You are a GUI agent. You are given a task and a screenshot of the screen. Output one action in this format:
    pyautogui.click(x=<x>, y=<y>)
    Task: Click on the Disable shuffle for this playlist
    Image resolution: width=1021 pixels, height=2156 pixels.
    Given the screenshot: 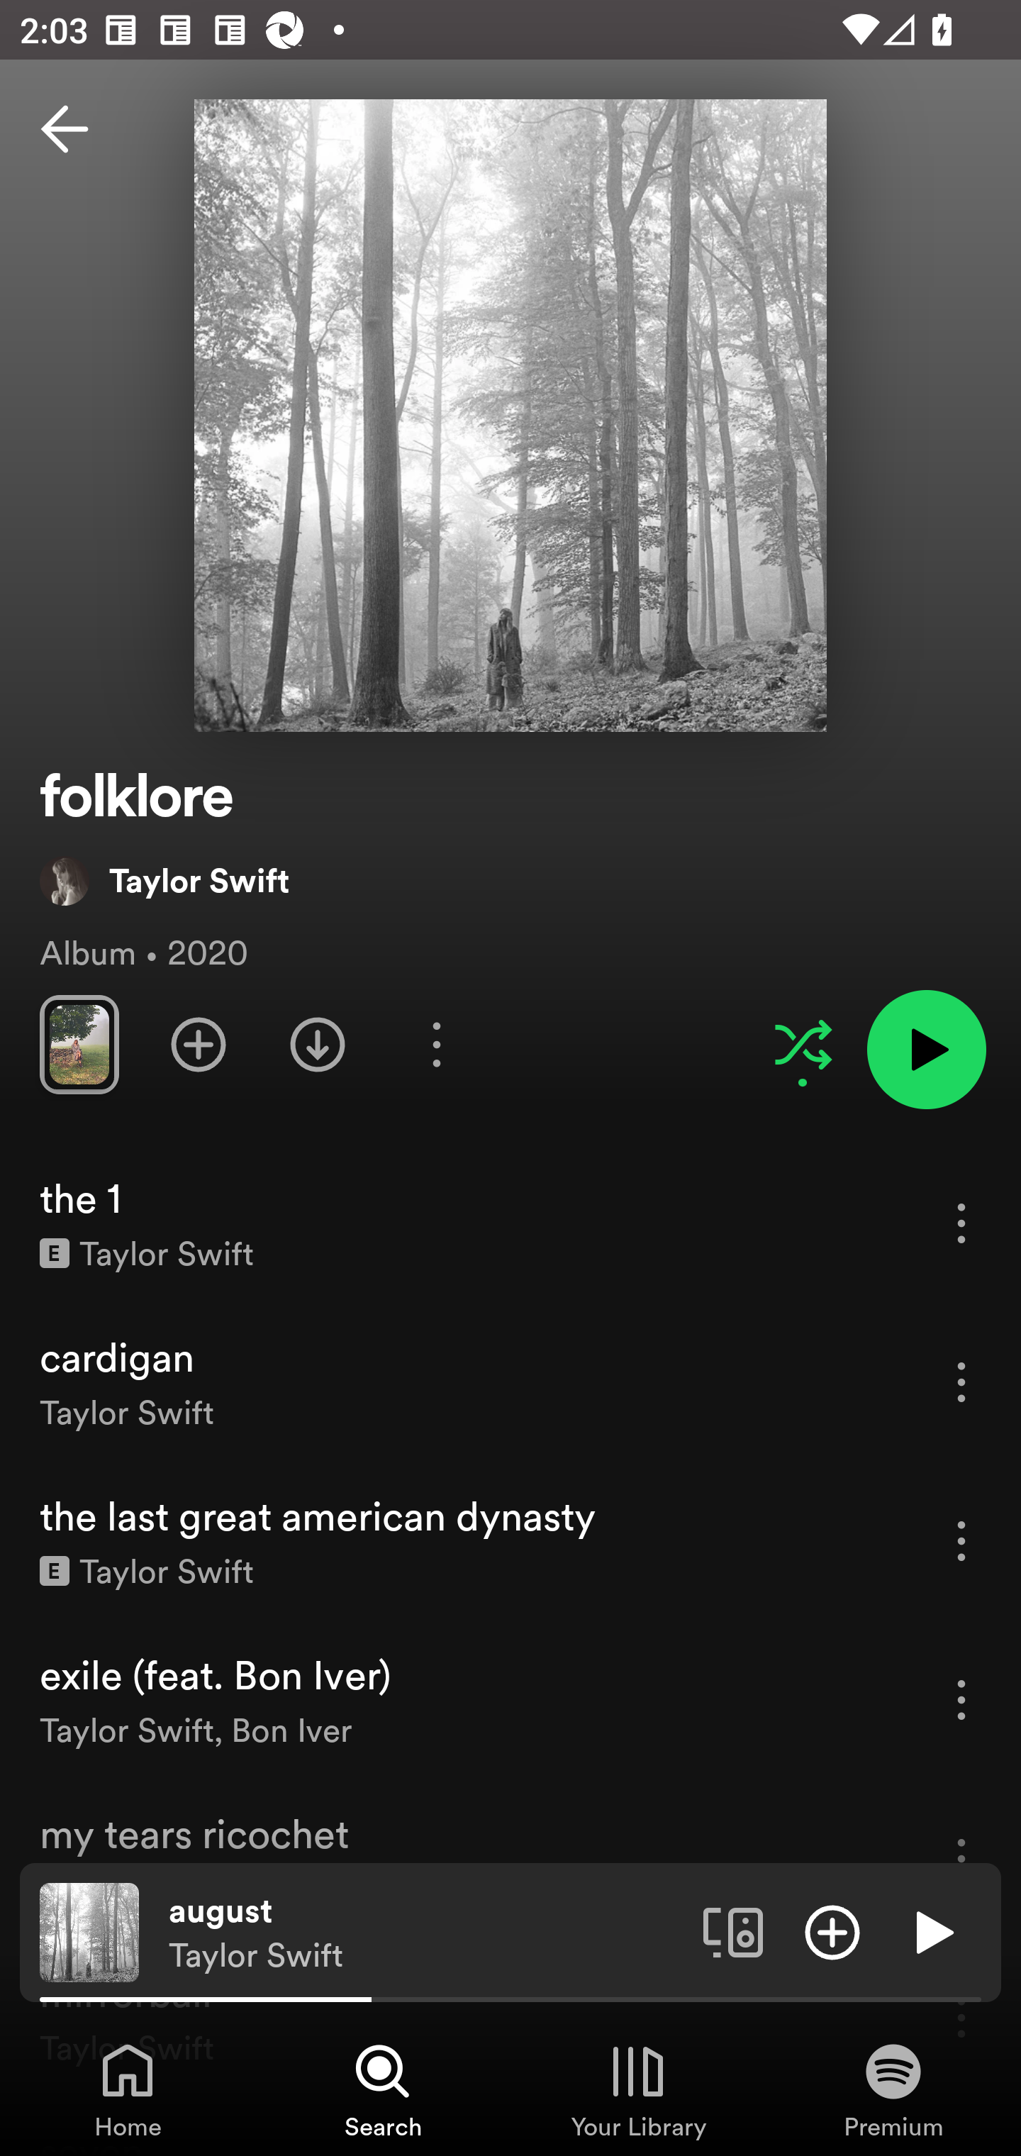 What is the action you would take?
    pyautogui.click(x=803, y=1044)
    